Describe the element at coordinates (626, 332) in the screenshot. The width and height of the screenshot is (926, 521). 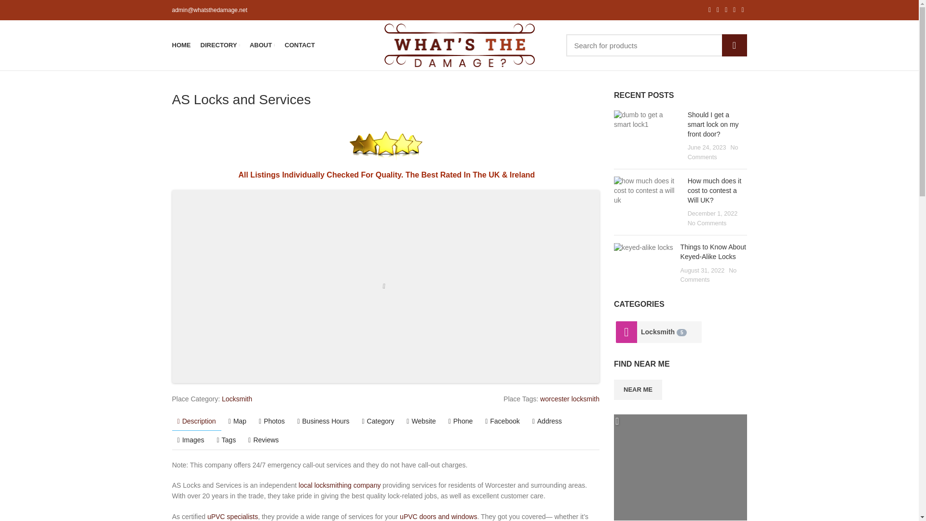
I see `Locksmith` at that location.